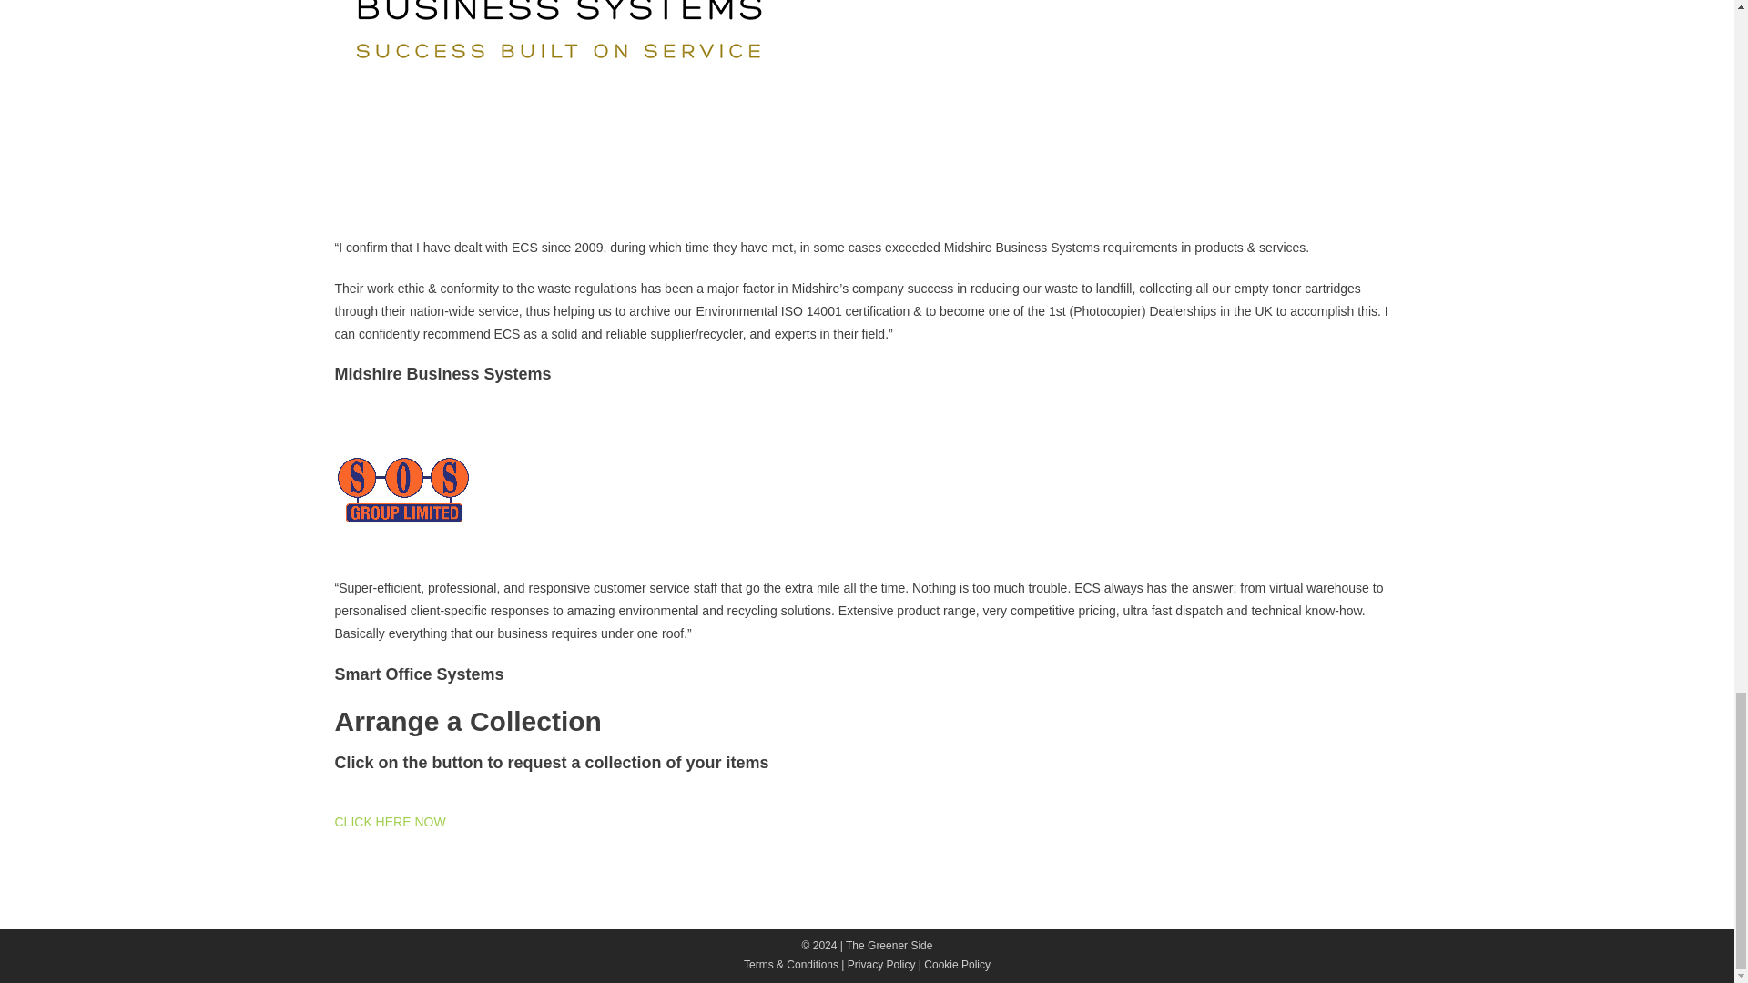 The width and height of the screenshot is (1748, 983). Describe the element at coordinates (958, 965) in the screenshot. I see `Cookie Policy` at that location.